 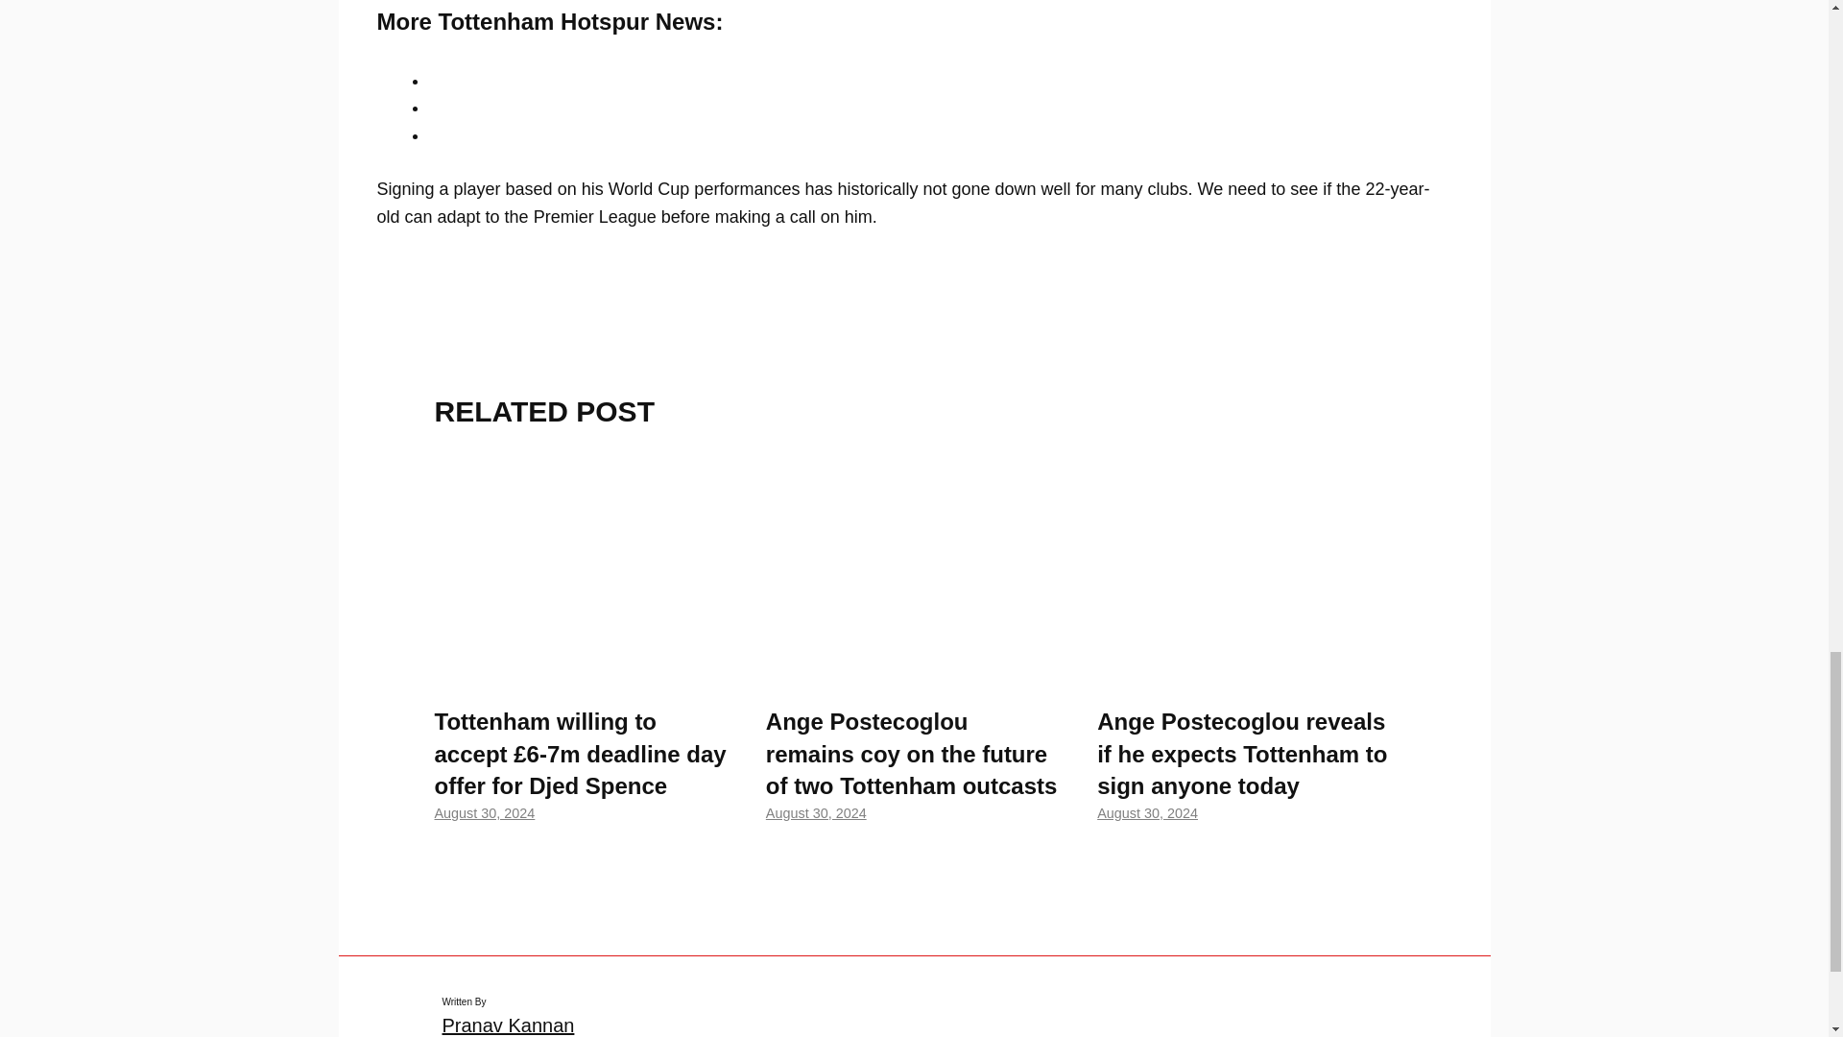 I want to click on 7:57 pm, so click(x=816, y=813).